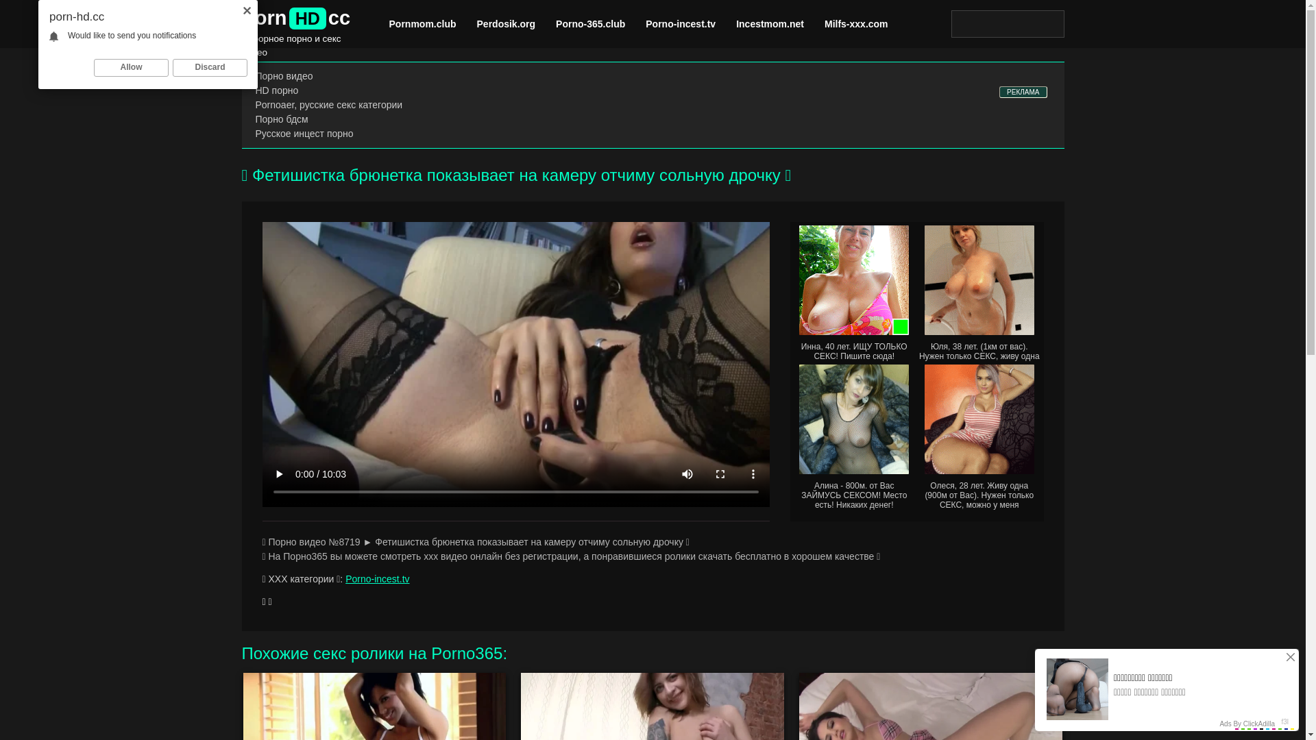 The height and width of the screenshot is (740, 1316). What do you see at coordinates (857, 24) in the screenshot?
I see `Milfs-xxx.com` at bounding box center [857, 24].